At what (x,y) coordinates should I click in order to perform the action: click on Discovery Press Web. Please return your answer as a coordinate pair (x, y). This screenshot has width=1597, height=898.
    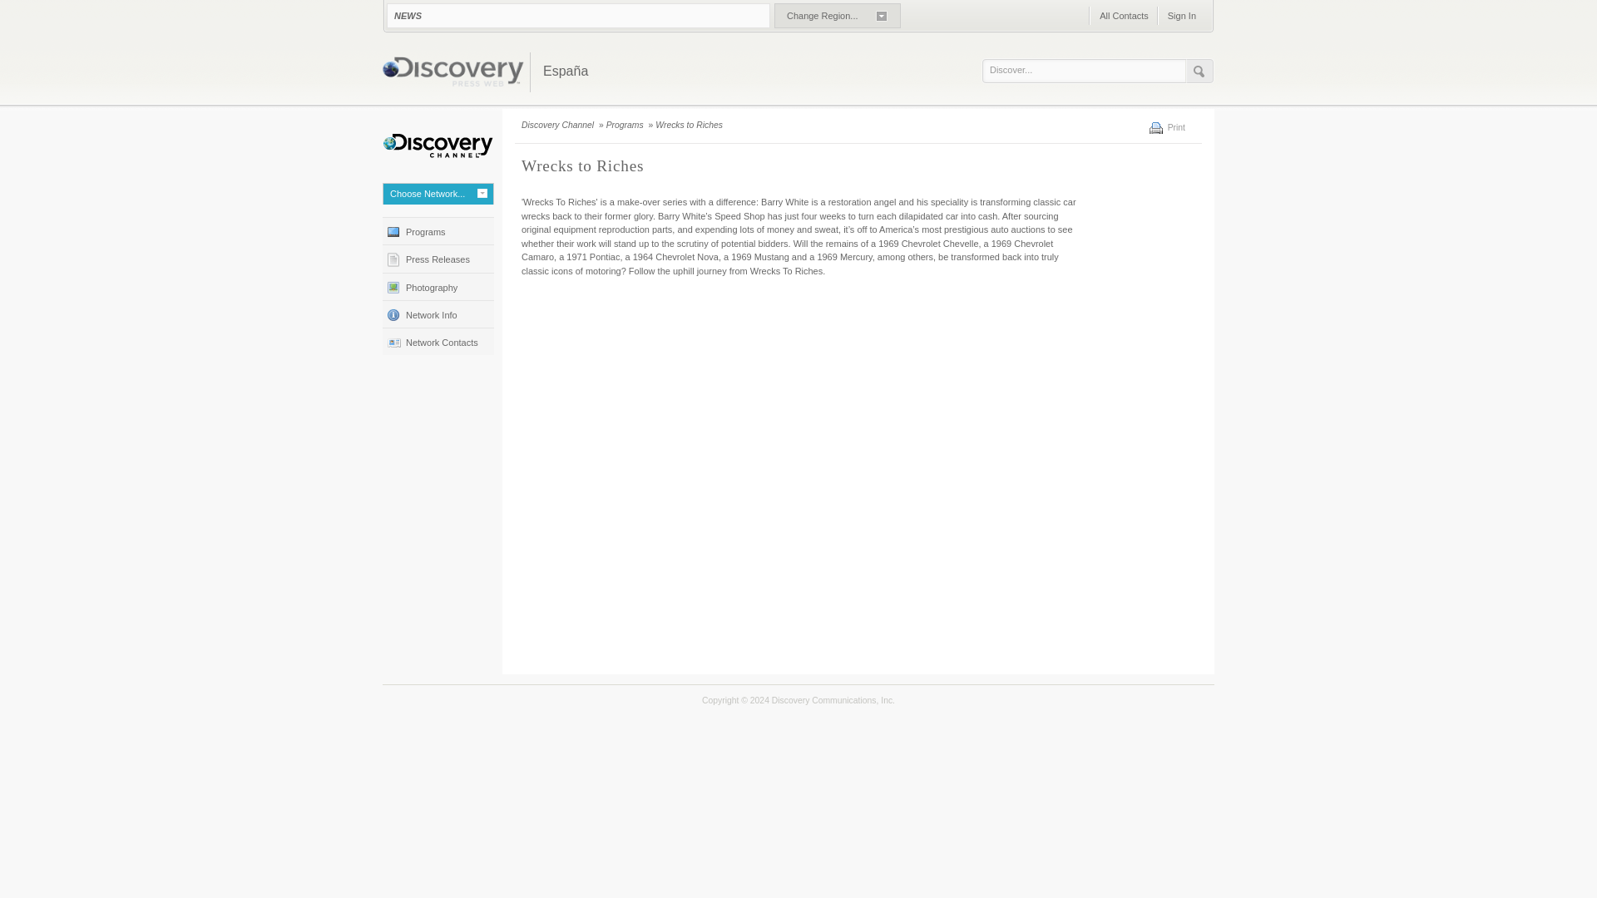
    Looking at the image, I should click on (452, 73).